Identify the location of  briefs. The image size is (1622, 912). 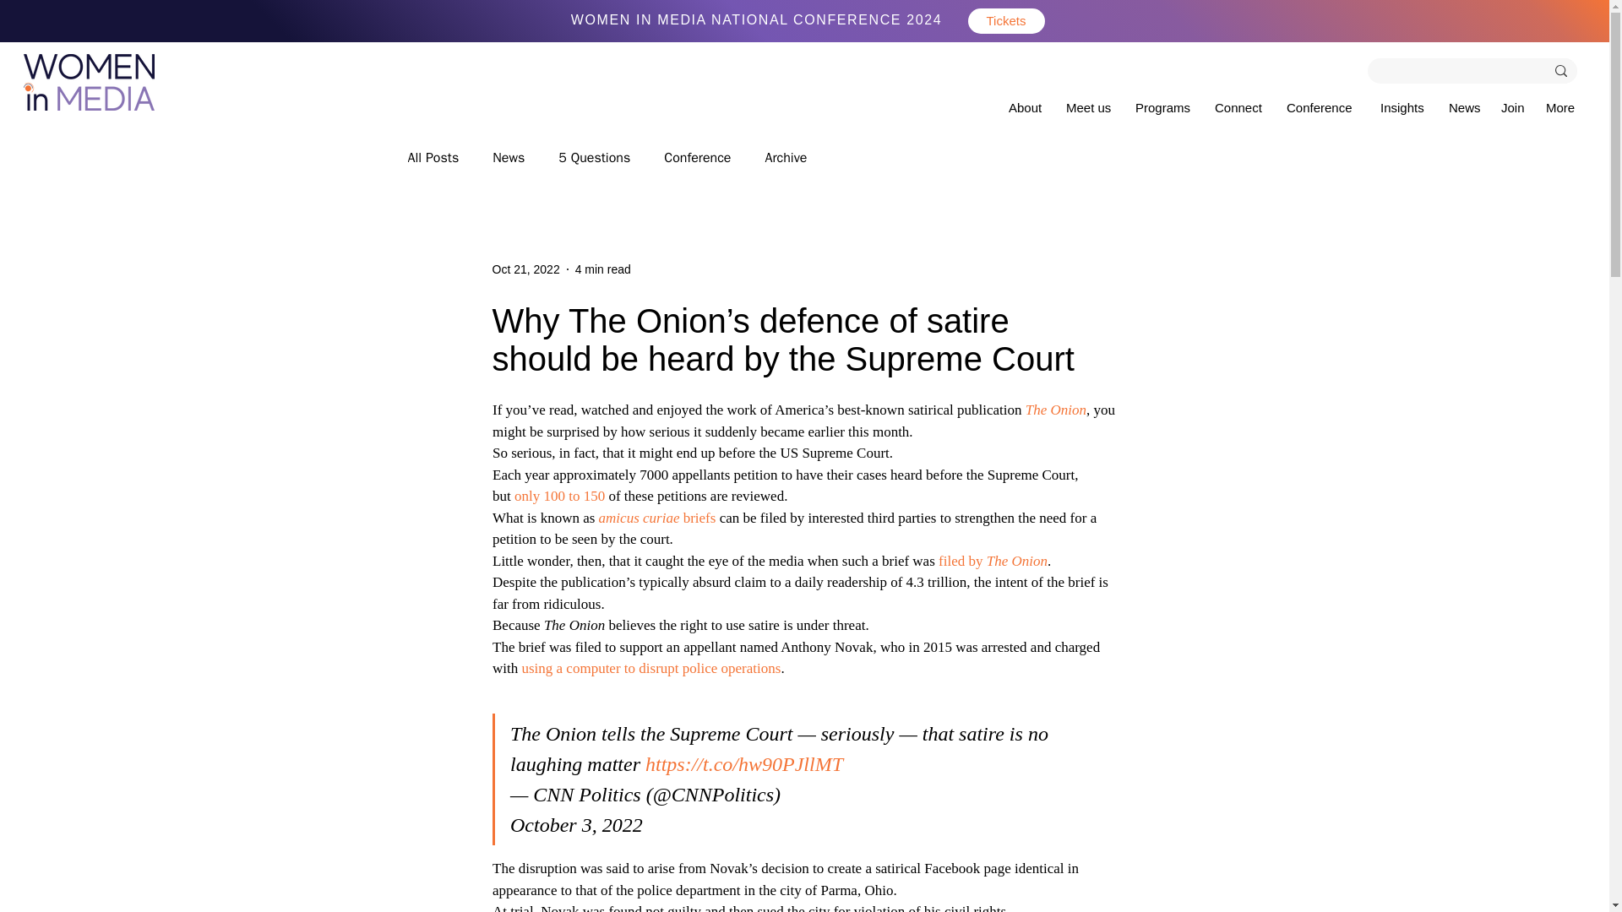
(697, 518).